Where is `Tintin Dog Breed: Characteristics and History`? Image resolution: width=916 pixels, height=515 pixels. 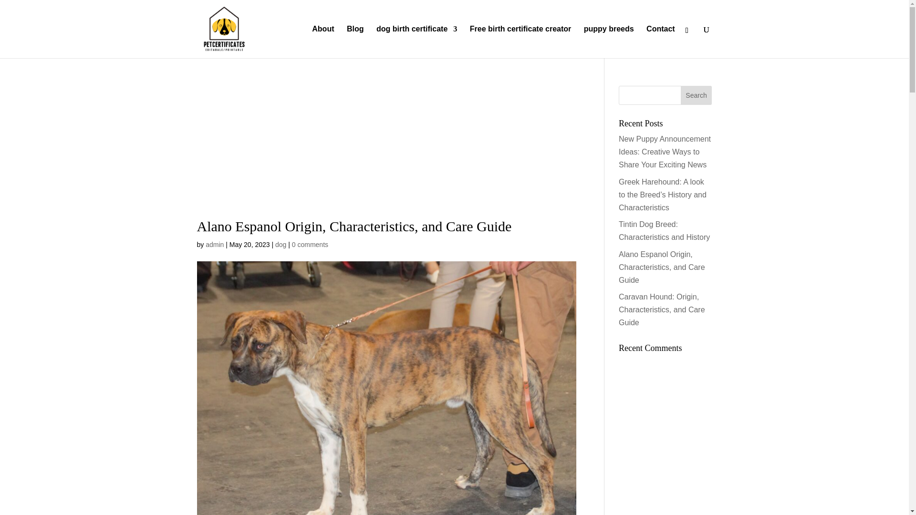 Tintin Dog Breed: Characteristics and History is located at coordinates (664, 231).